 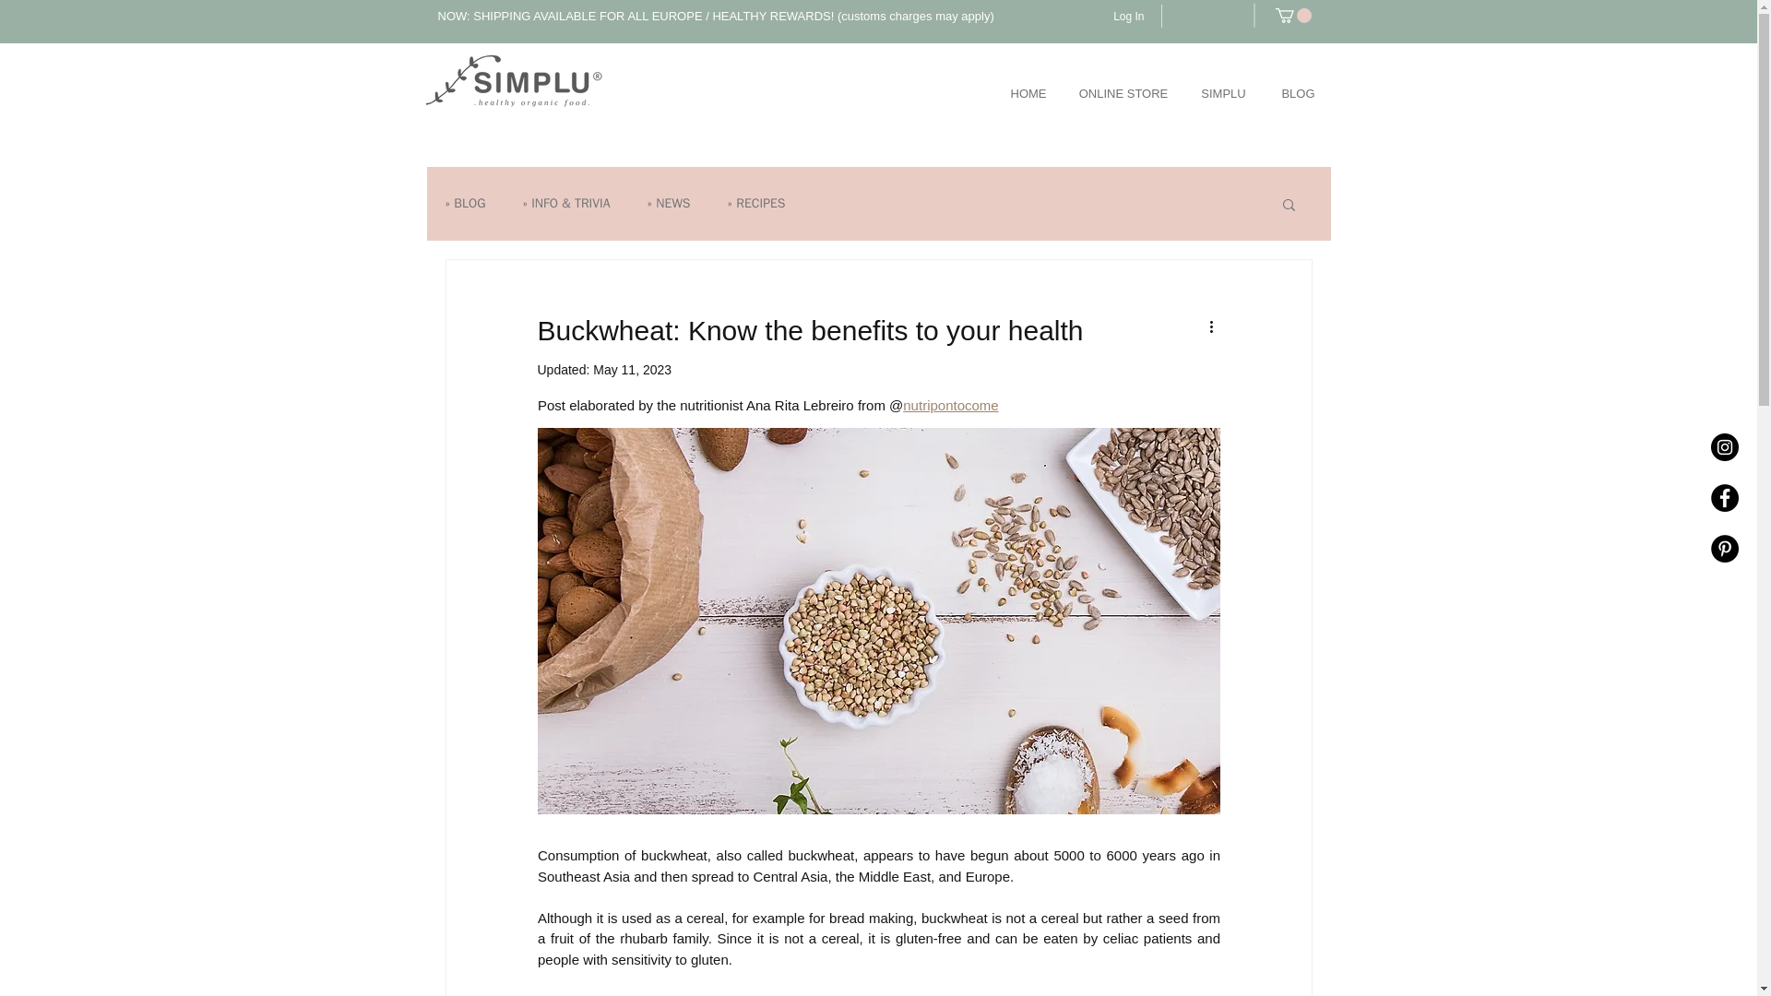 What do you see at coordinates (1123, 94) in the screenshot?
I see `ONLINE STORE` at bounding box center [1123, 94].